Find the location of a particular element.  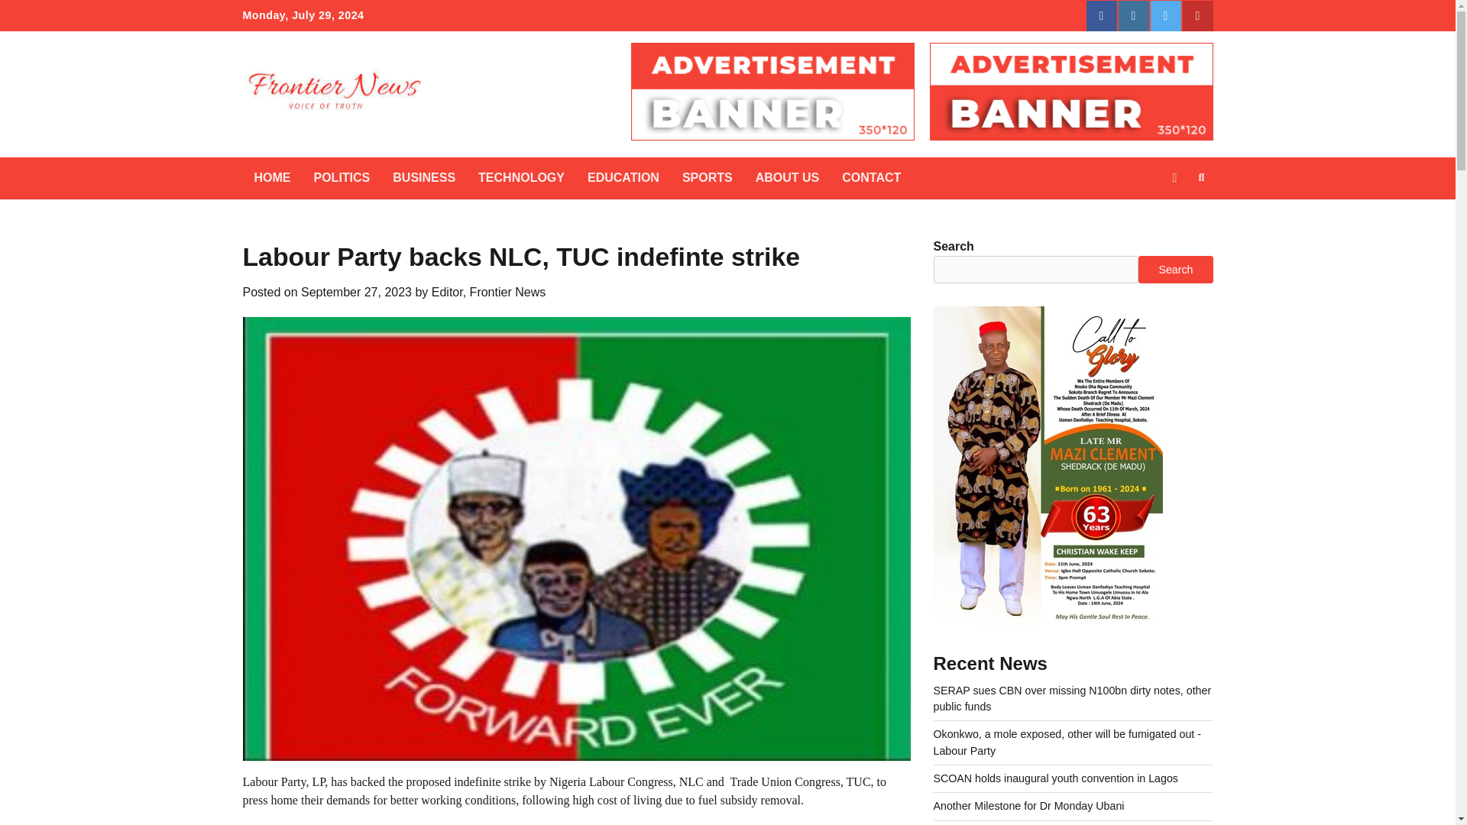

ABOUT US is located at coordinates (787, 178).